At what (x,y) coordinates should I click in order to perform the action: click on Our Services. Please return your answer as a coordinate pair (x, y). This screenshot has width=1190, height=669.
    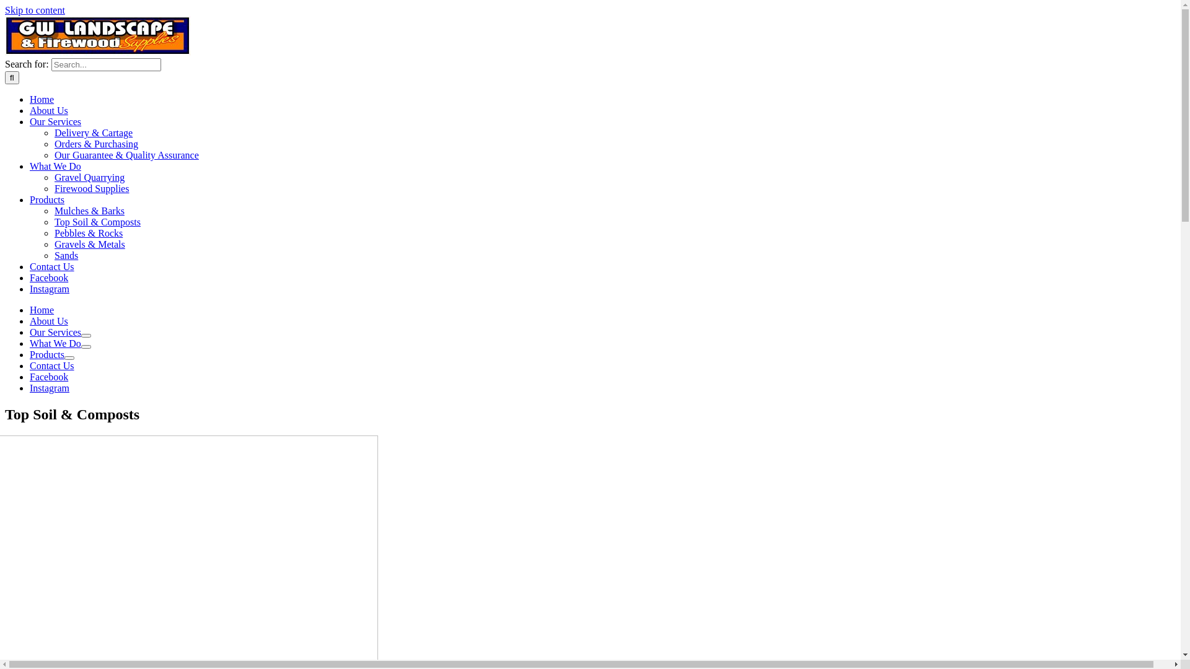
    Looking at the image, I should click on (56, 332).